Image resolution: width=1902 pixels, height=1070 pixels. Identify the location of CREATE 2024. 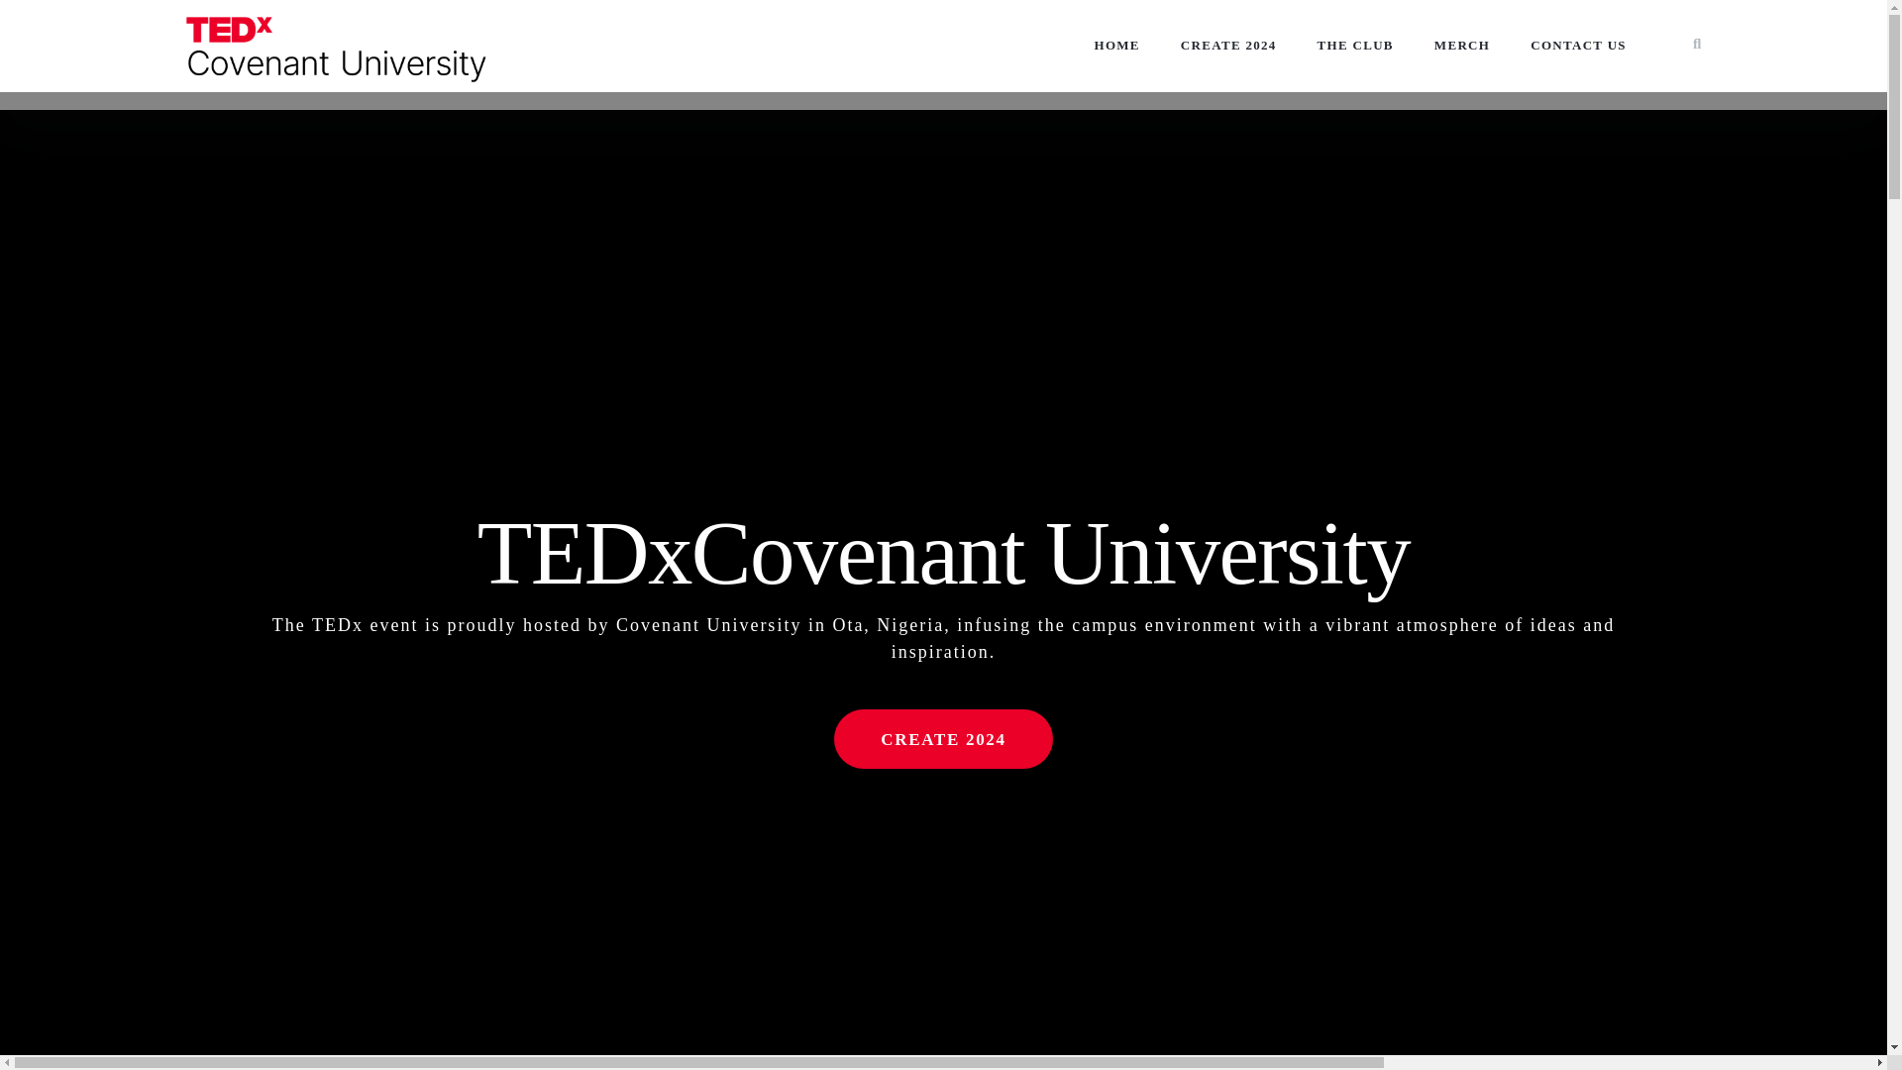
(1228, 46).